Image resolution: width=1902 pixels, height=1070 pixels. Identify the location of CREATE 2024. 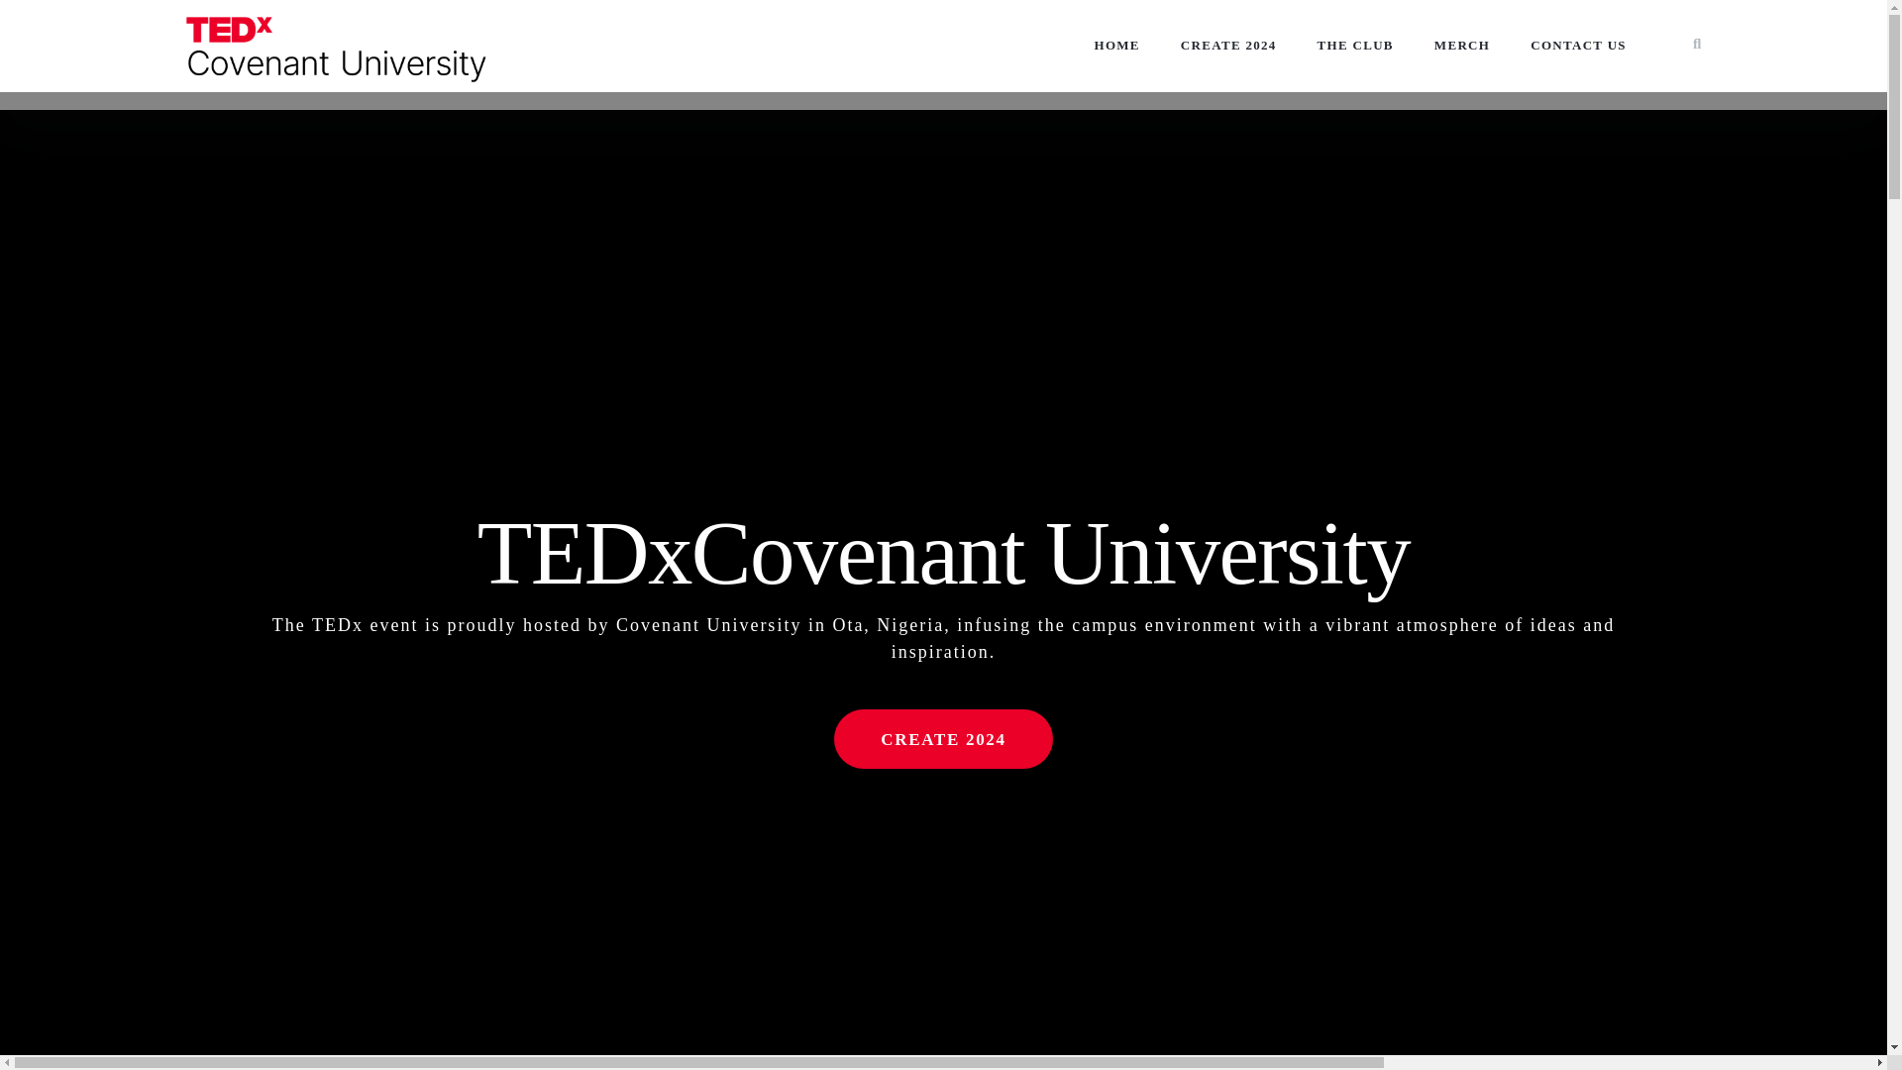
(1228, 46).